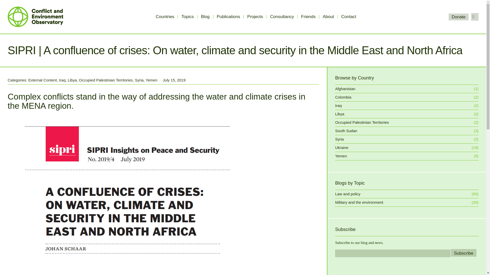 This screenshot has height=275, width=490. Describe the element at coordinates (205, 17) in the screenshot. I see `Blog` at that location.